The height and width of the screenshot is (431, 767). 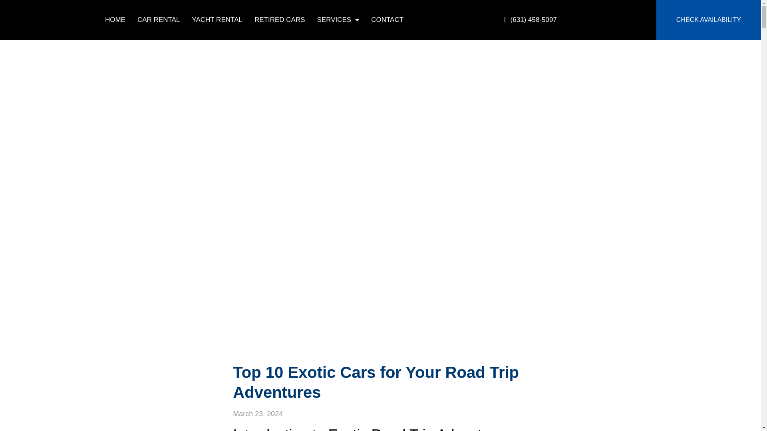 What do you see at coordinates (158, 20) in the screenshot?
I see `Car Rental` at bounding box center [158, 20].